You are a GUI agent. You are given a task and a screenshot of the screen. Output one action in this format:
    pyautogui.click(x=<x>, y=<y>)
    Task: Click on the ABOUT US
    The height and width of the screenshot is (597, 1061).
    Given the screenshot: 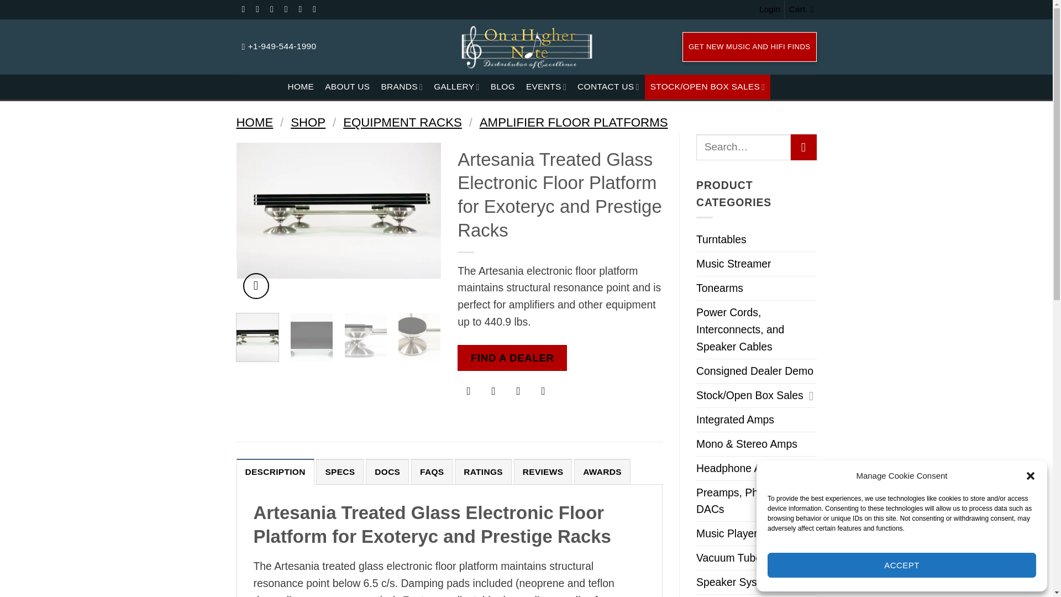 What is the action you would take?
    pyautogui.click(x=347, y=87)
    